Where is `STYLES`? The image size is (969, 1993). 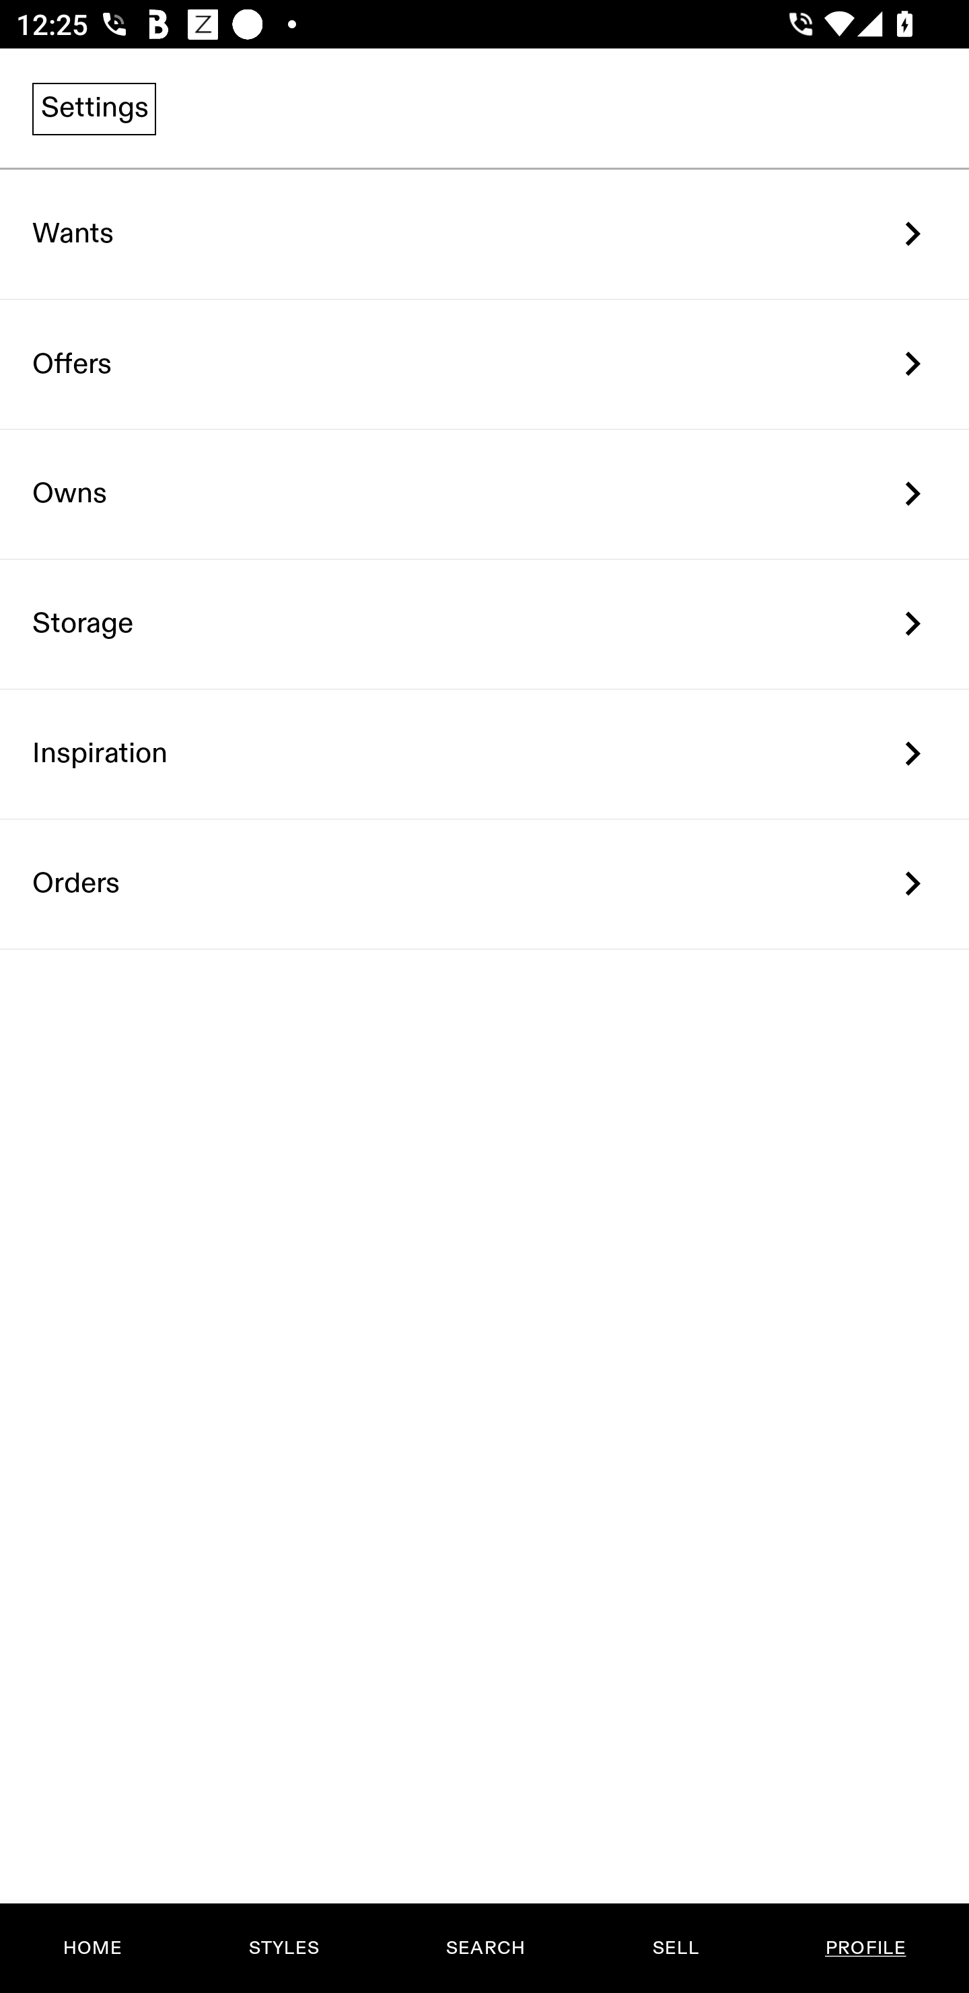 STYLES is located at coordinates (283, 1948).